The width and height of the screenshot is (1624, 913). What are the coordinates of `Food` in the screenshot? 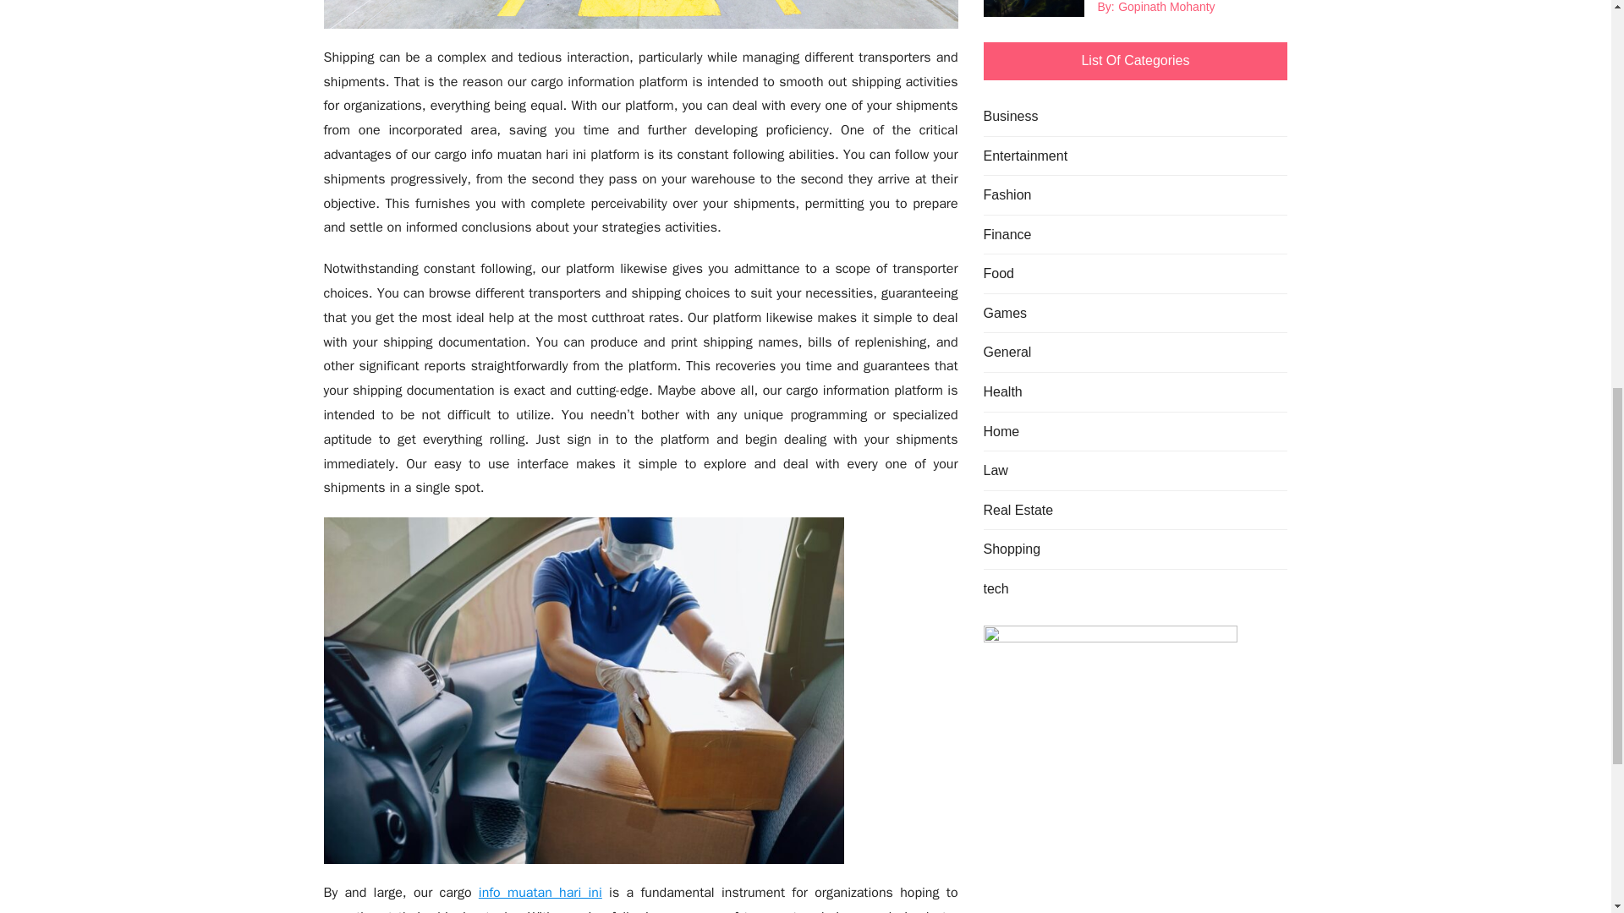 It's located at (998, 274).